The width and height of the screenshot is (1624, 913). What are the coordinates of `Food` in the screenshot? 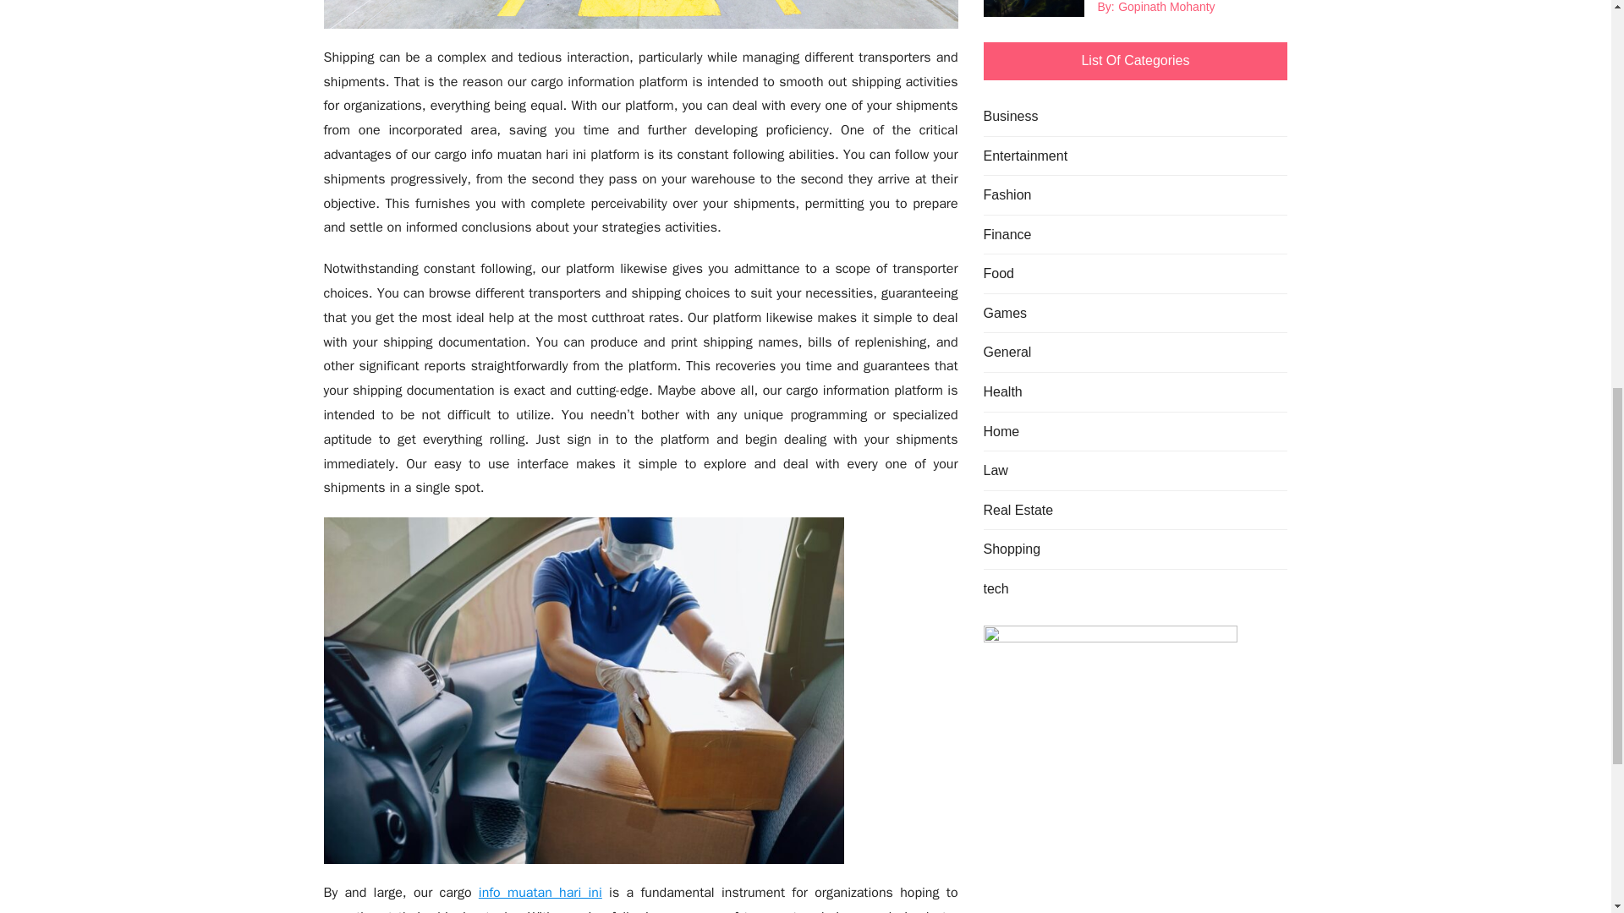 It's located at (998, 274).